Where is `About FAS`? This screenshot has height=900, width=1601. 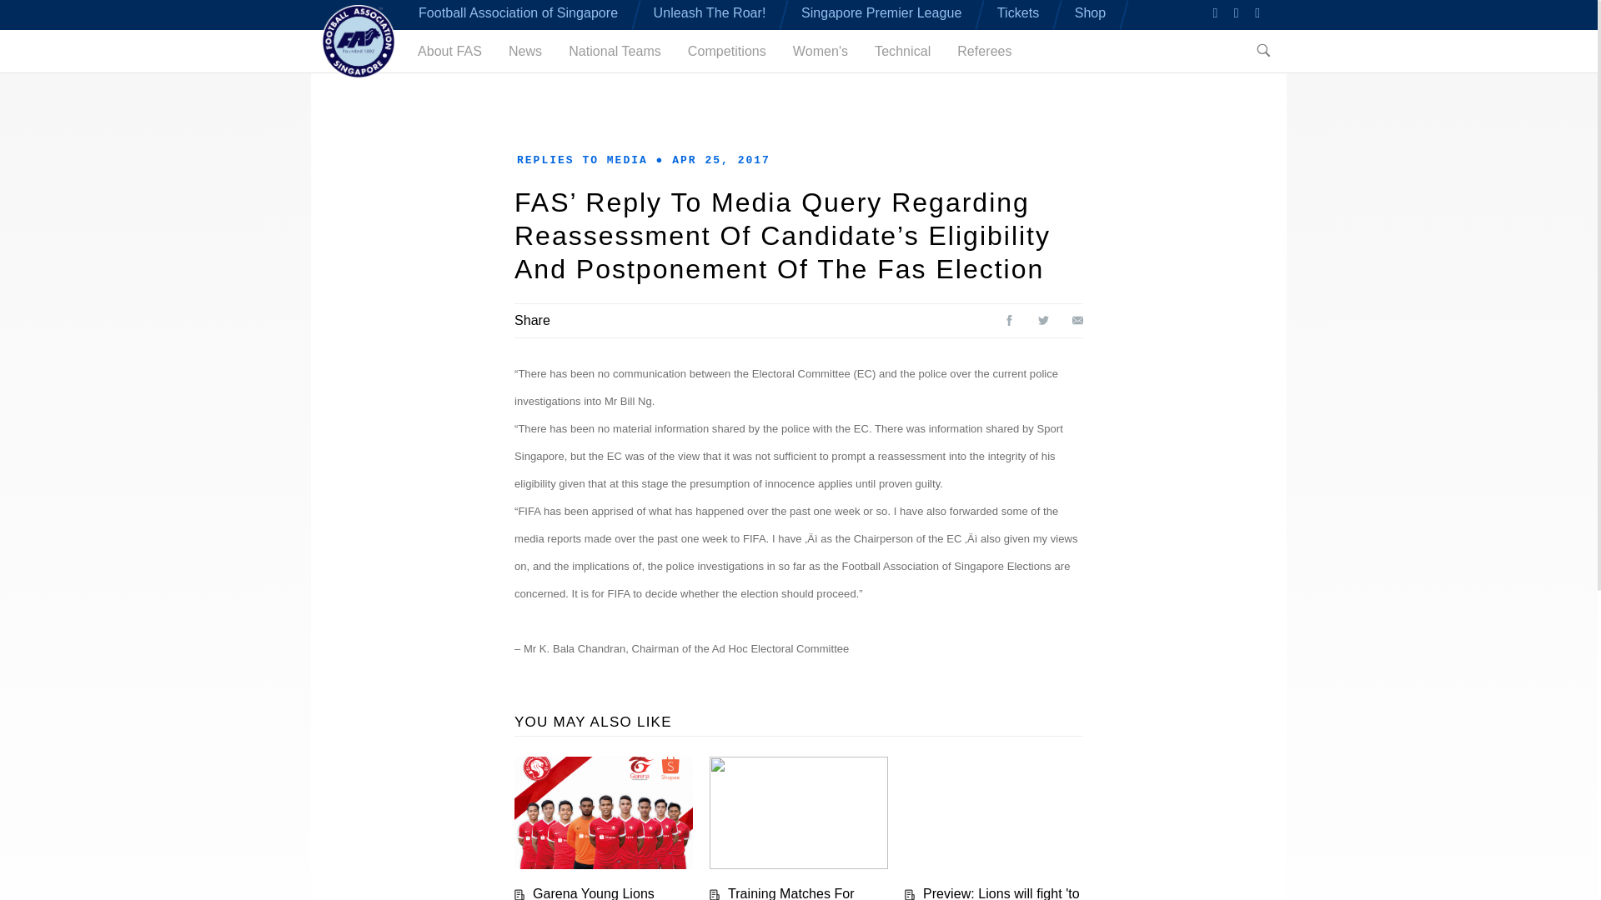
About FAS is located at coordinates (449, 51).